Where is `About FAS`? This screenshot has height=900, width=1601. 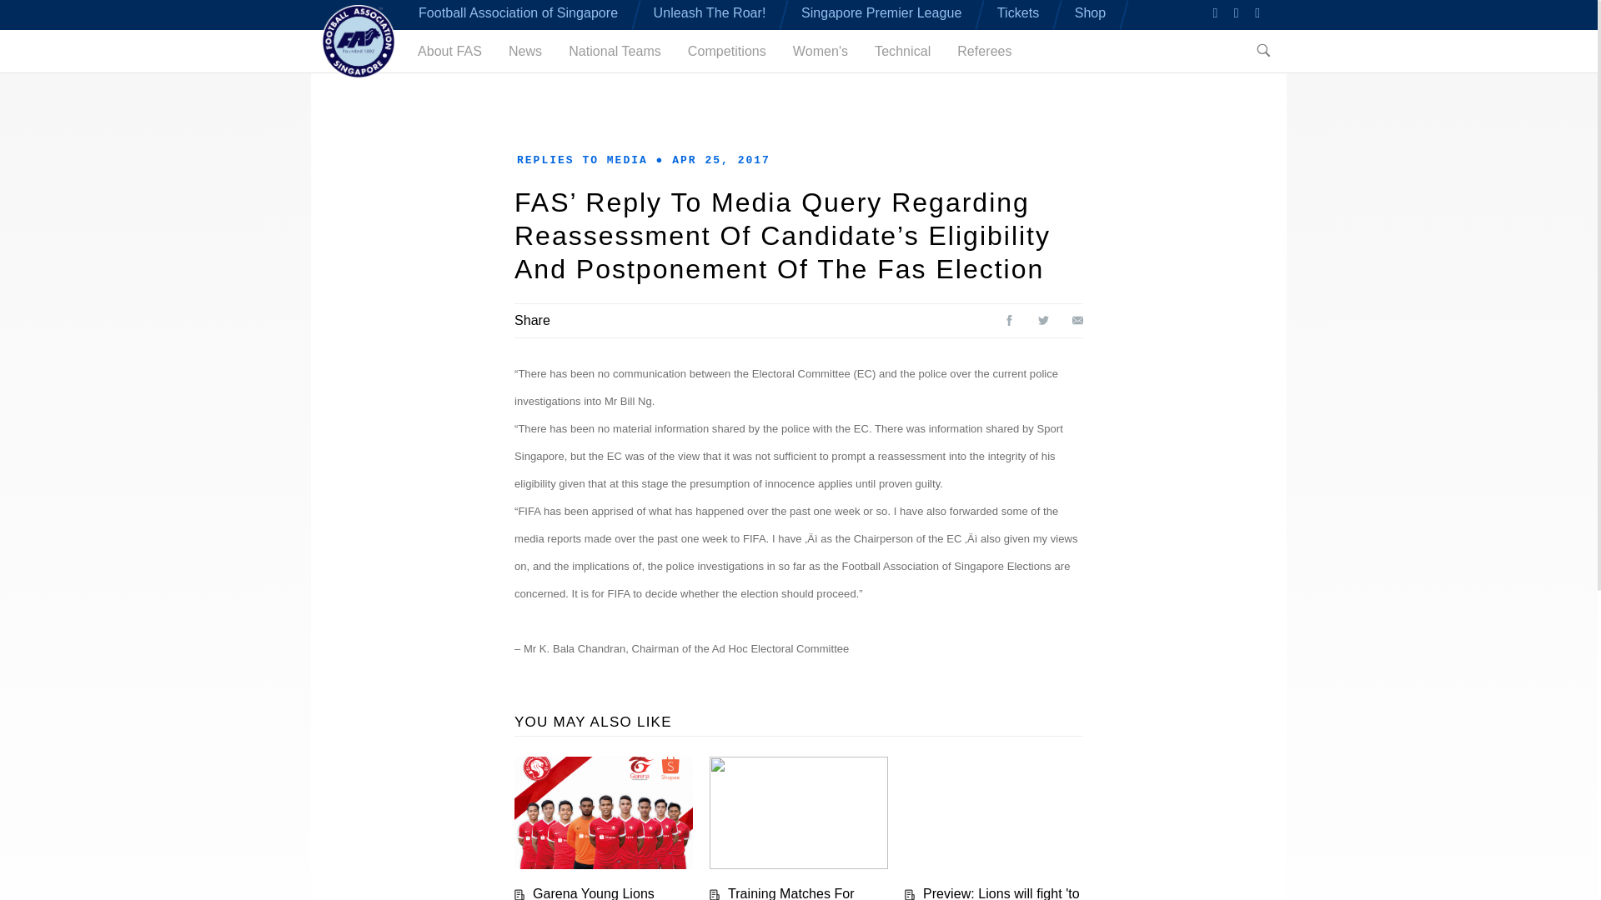
About FAS is located at coordinates (449, 51).